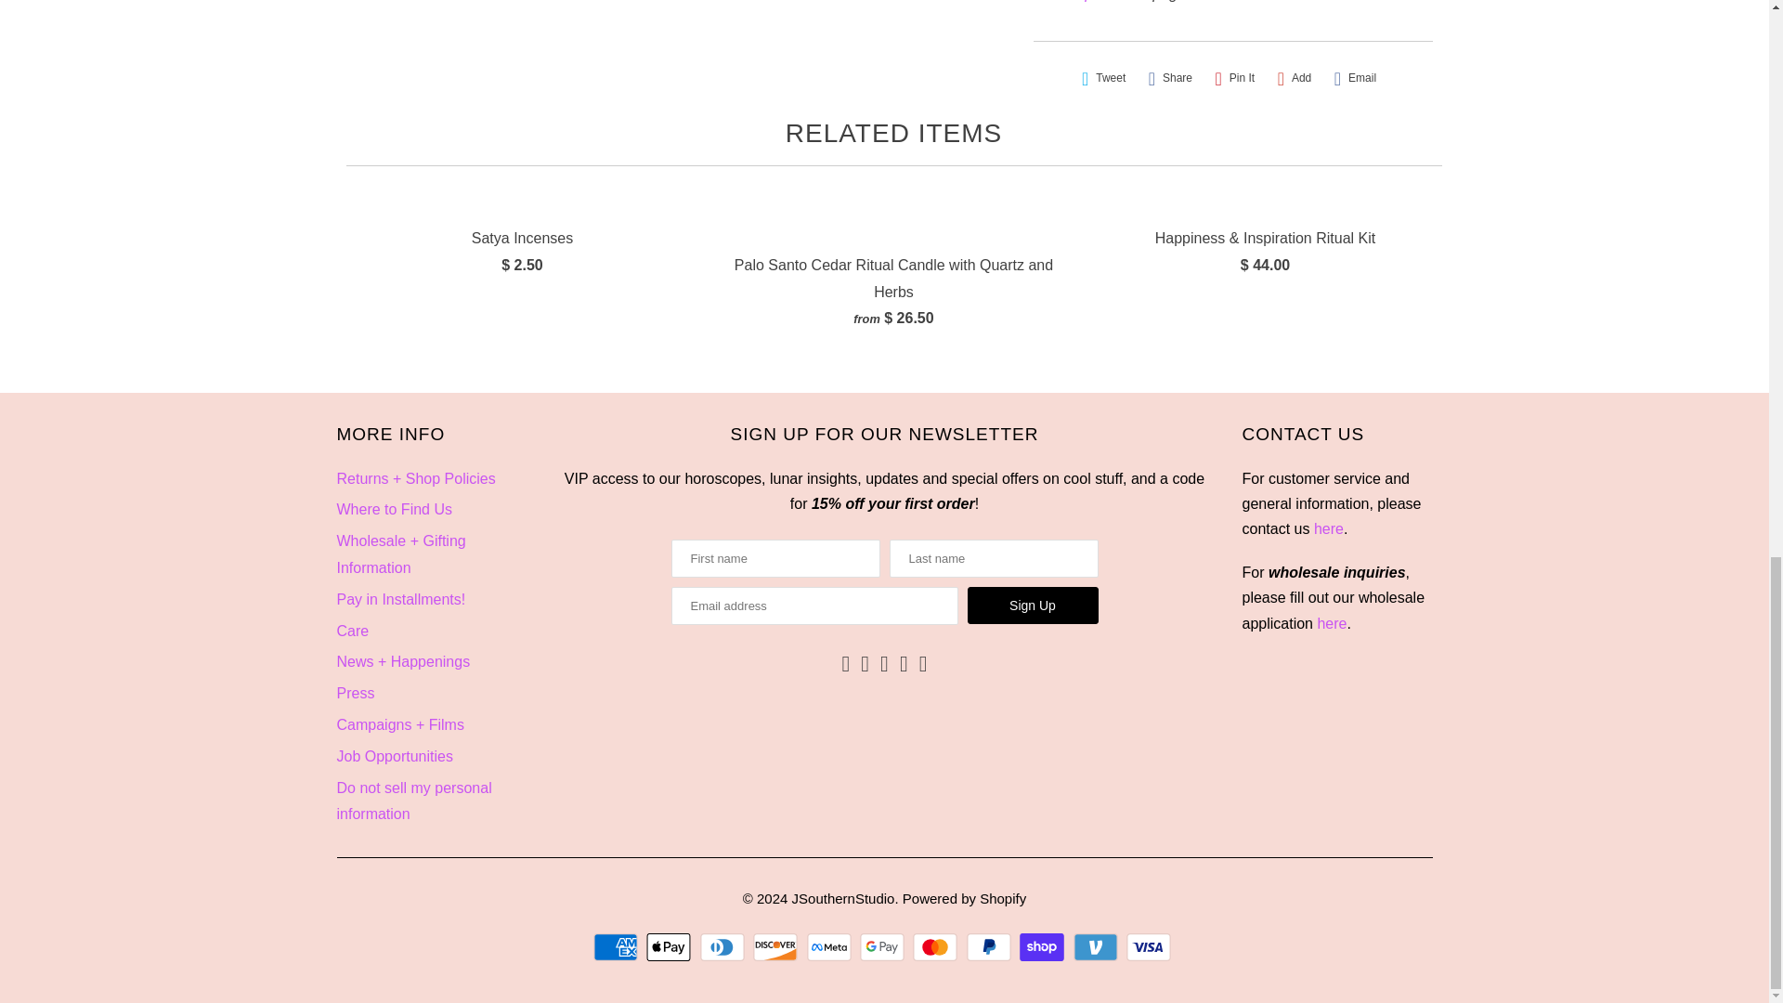 This screenshot has height=1003, width=1783. Describe the element at coordinates (724, 947) in the screenshot. I see `Diners Club` at that location.